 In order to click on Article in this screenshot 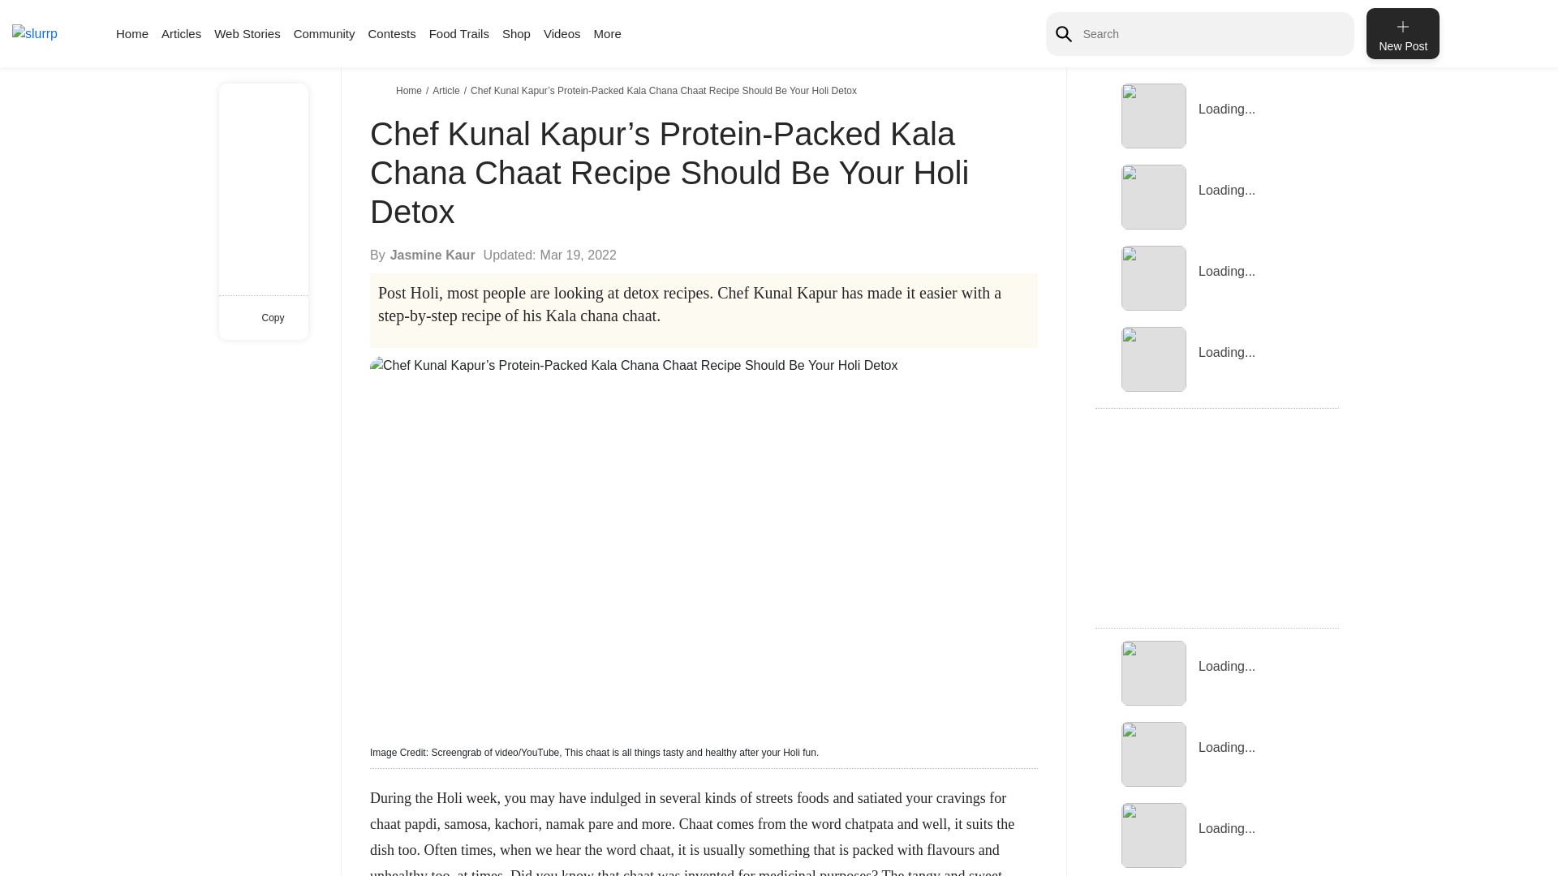, I will do `click(448, 90)`.